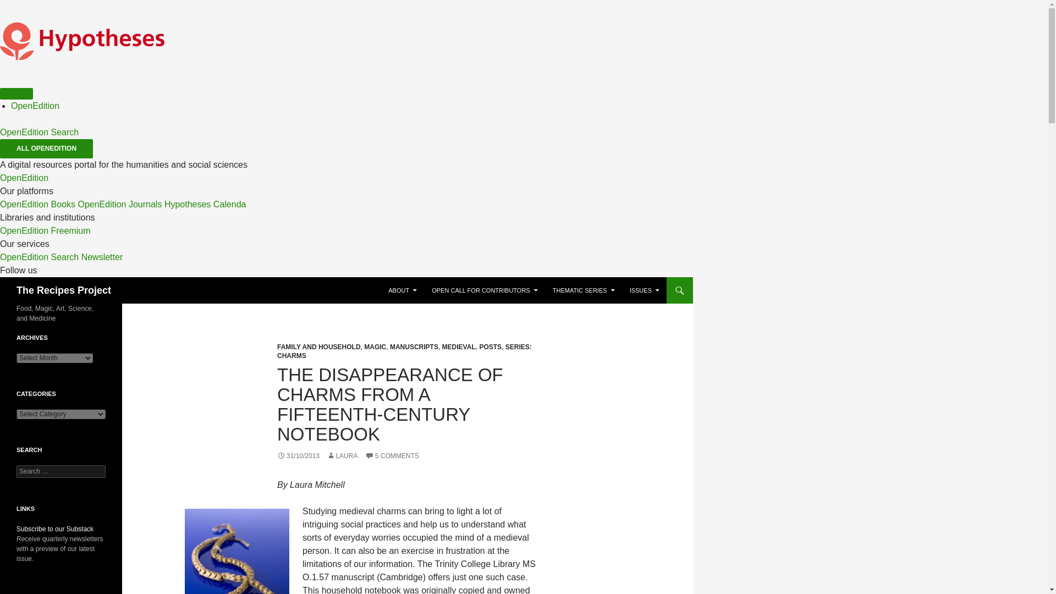 The width and height of the screenshot is (1056, 594). What do you see at coordinates (46, 148) in the screenshot?
I see `ALL OPENEDITION` at bounding box center [46, 148].